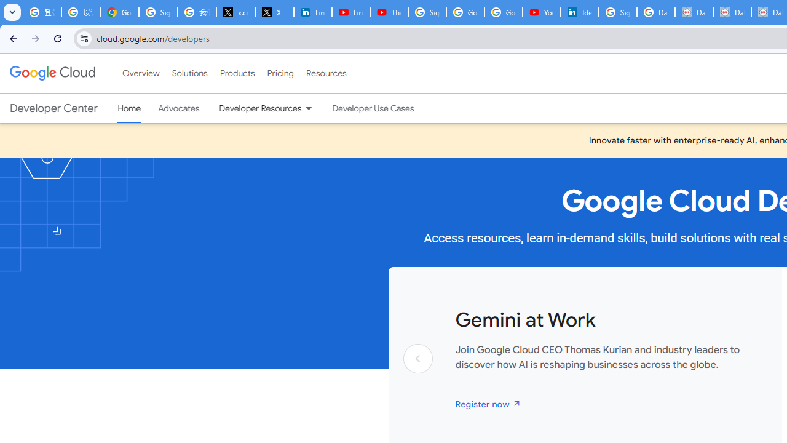 This screenshot has height=443, width=787. Describe the element at coordinates (309, 108) in the screenshot. I see `Dropdown menu for Developer Resources` at that location.